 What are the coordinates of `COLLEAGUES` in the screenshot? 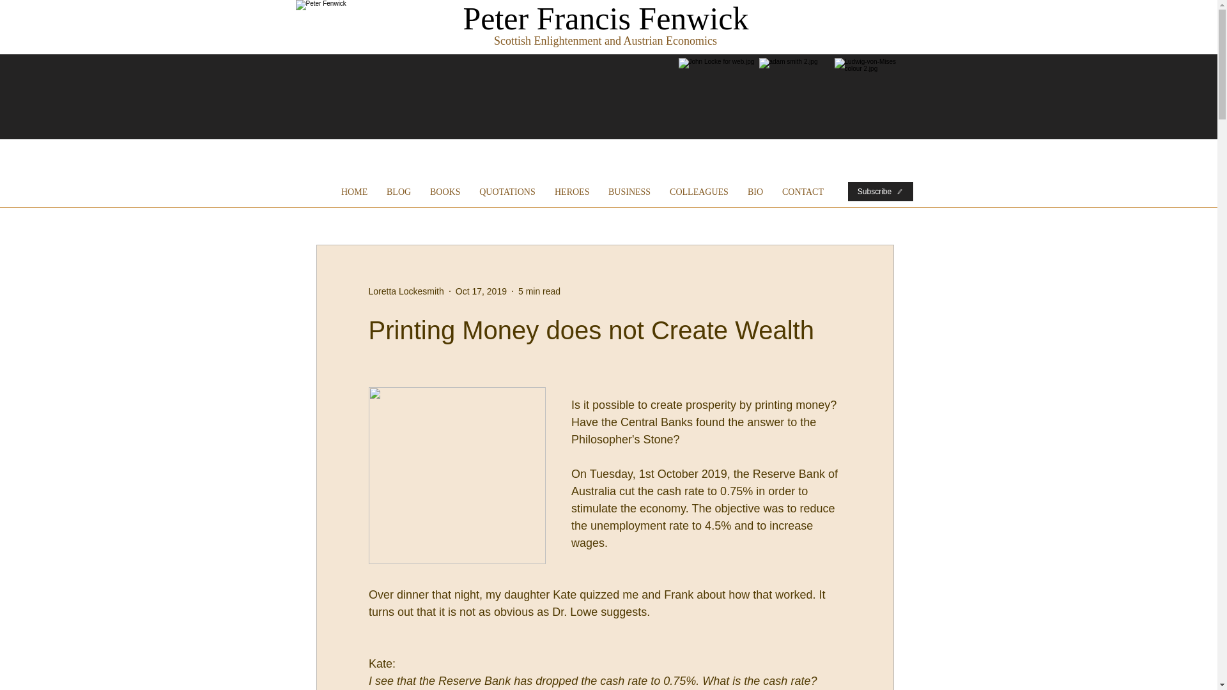 It's located at (699, 192).